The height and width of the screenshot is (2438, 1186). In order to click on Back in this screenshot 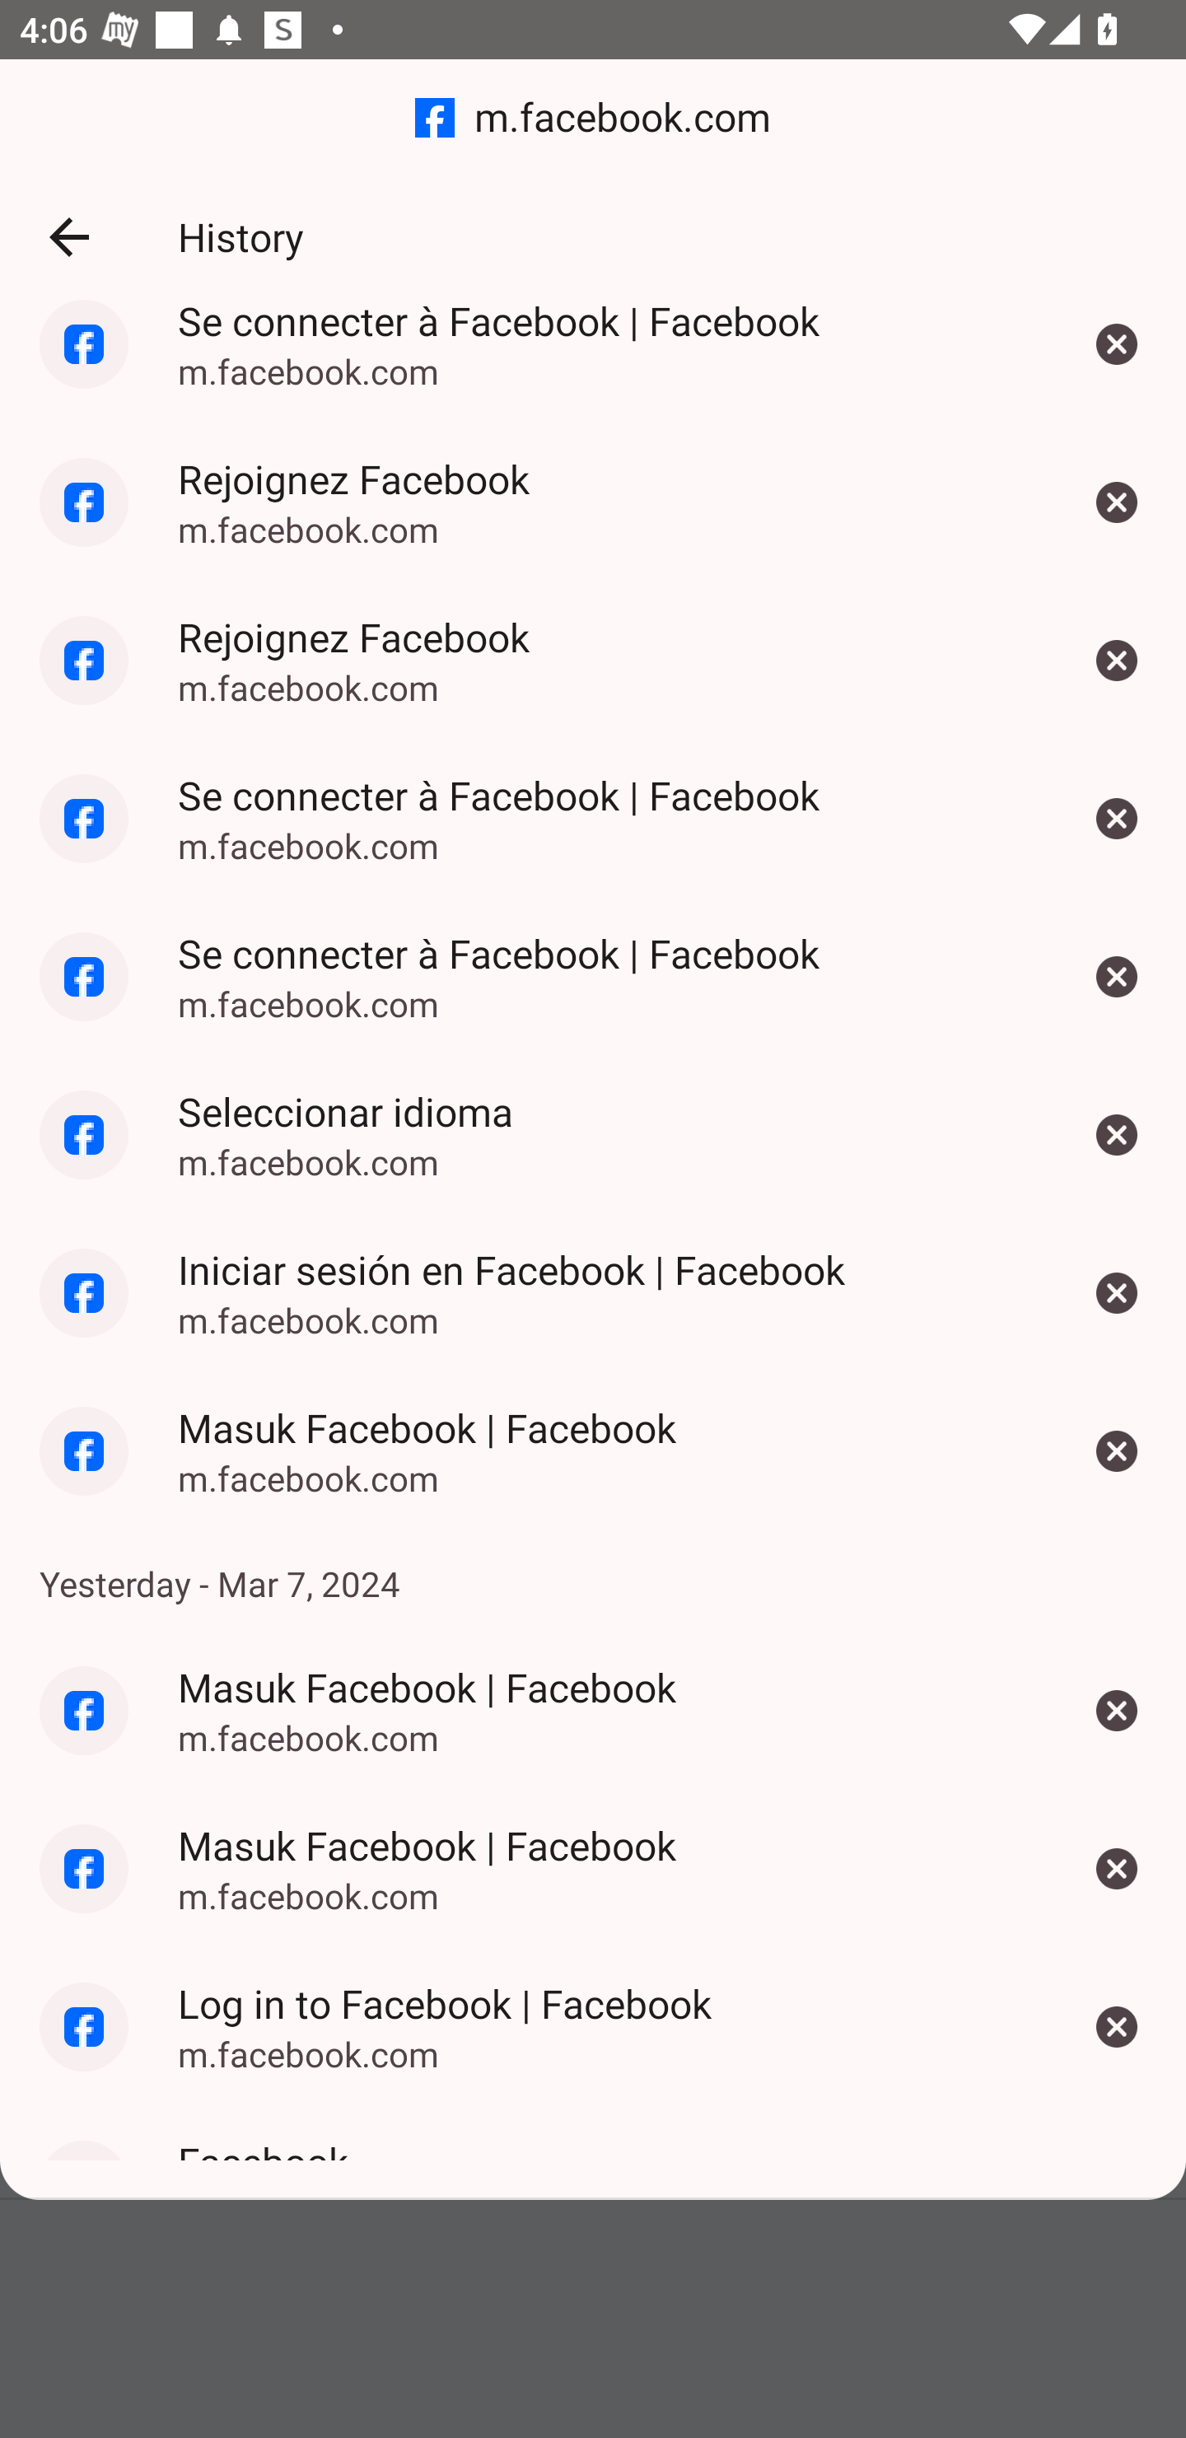, I will do `click(68, 237)`.